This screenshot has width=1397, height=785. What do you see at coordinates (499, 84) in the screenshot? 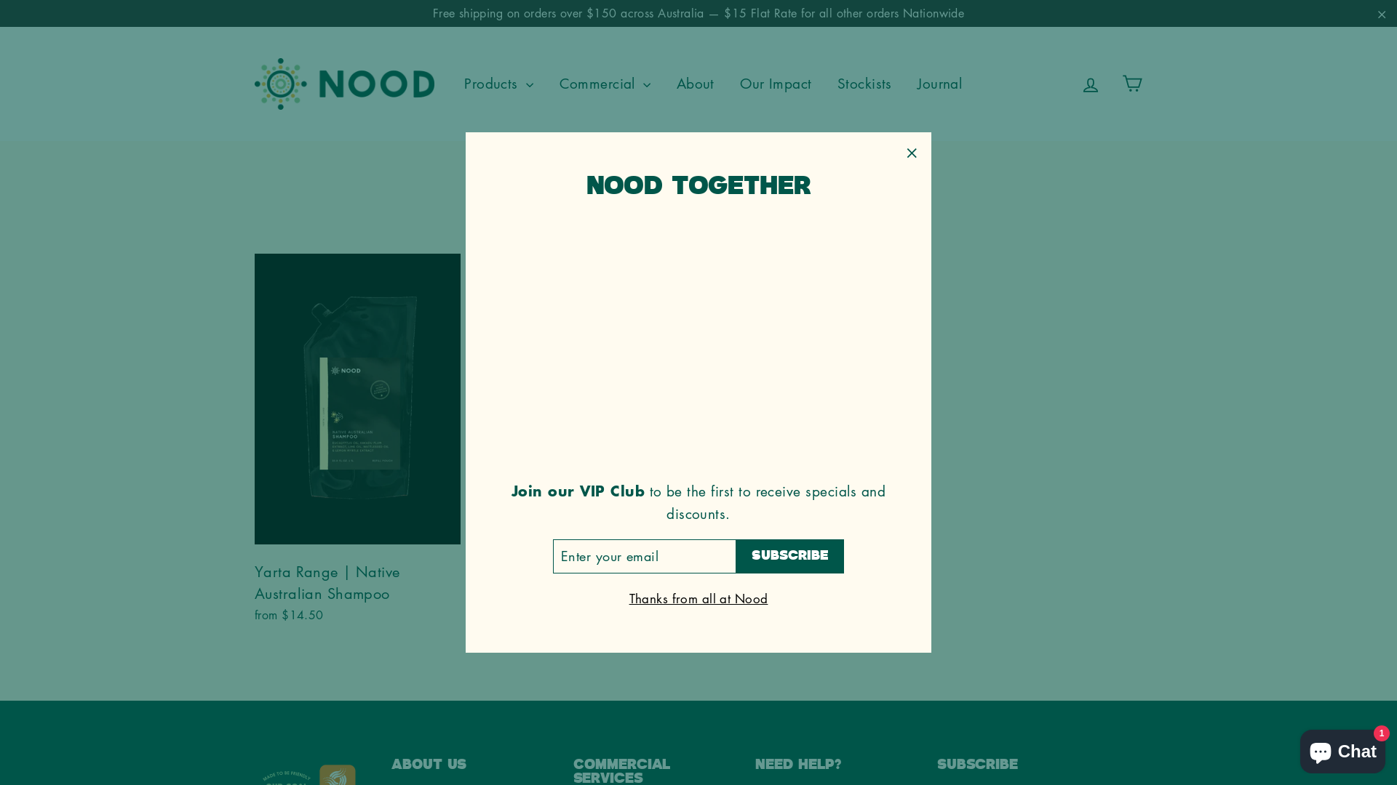
I see `Products` at bounding box center [499, 84].